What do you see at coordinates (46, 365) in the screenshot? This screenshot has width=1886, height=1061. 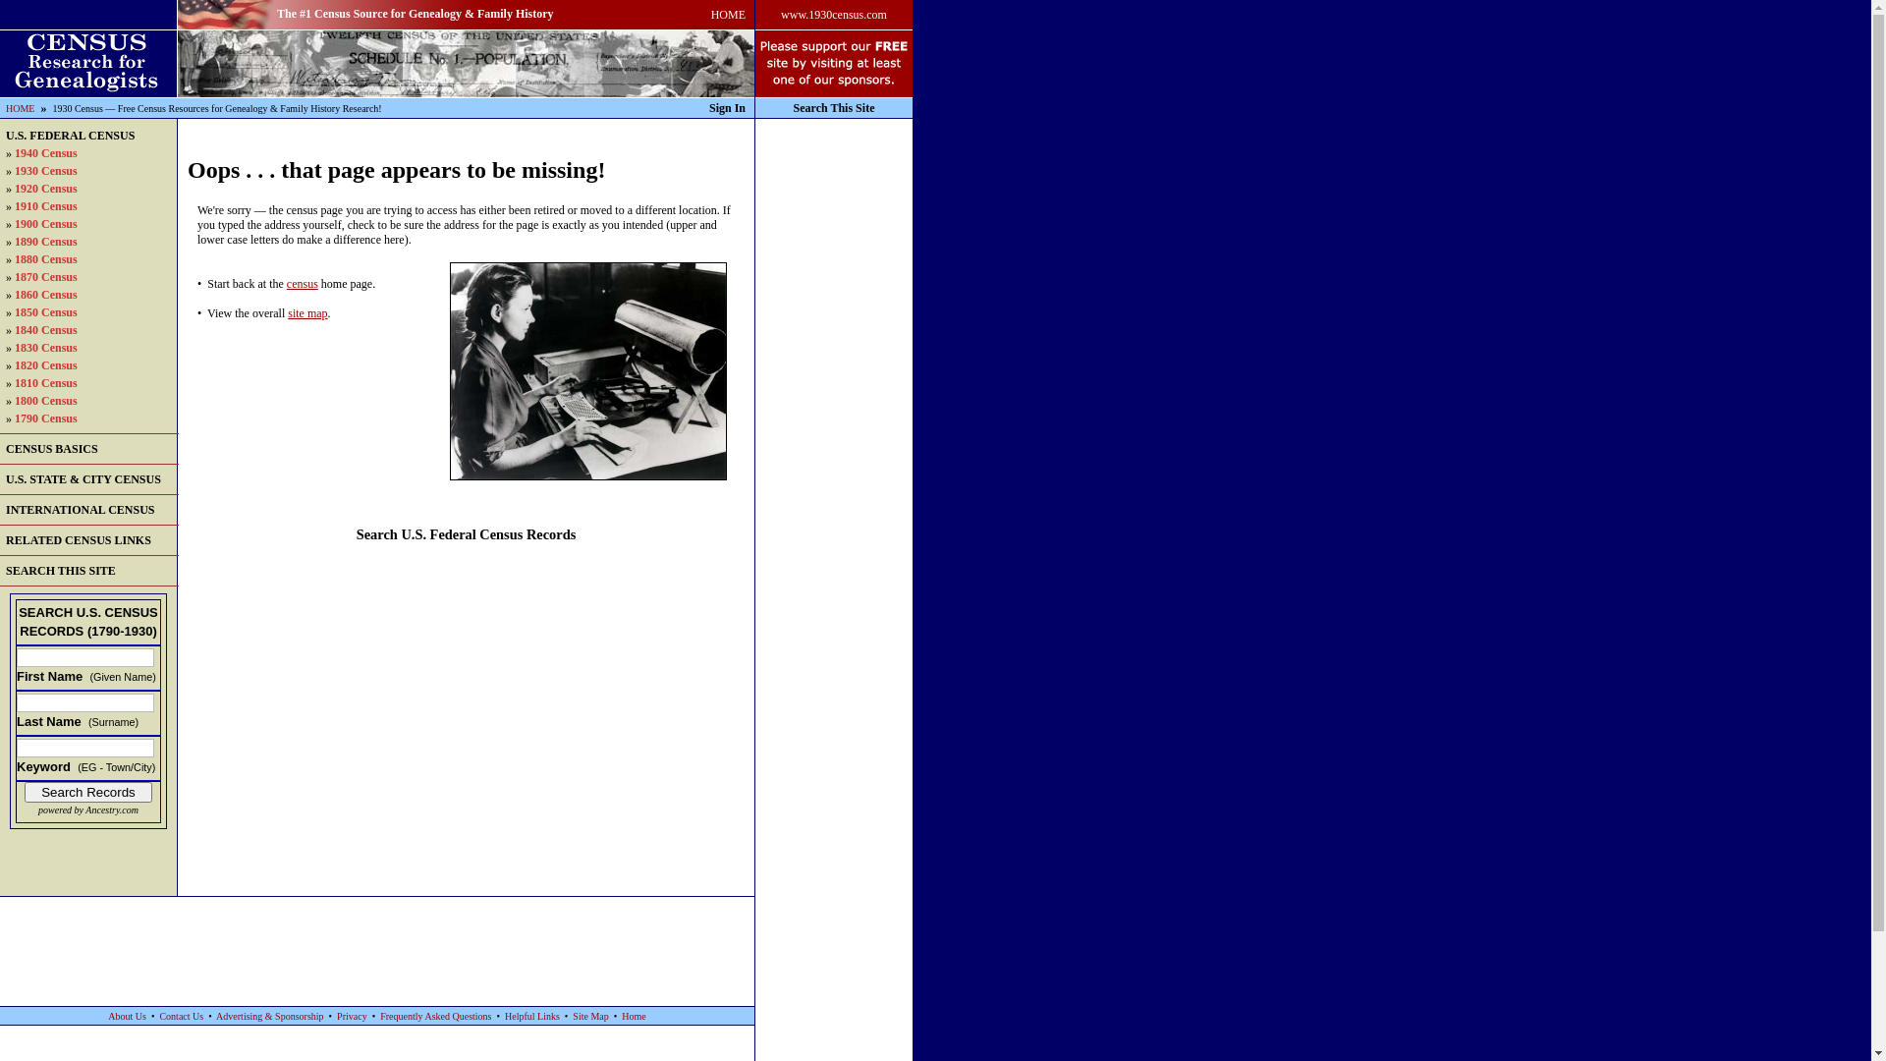 I see `1820 Census` at bounding box center [46, 365].